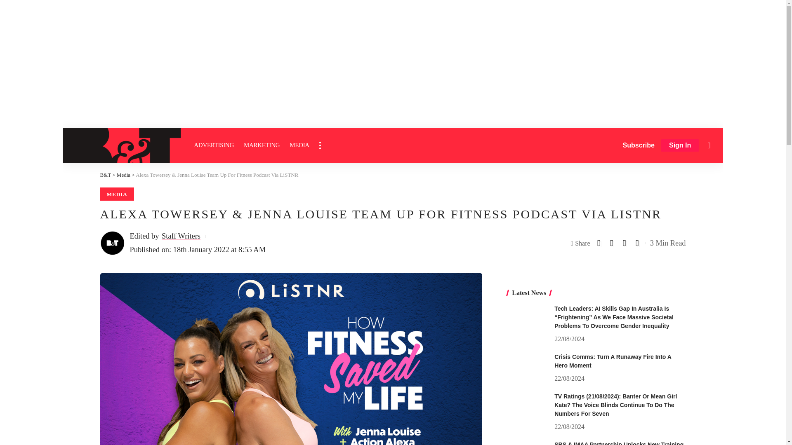  What do you see at coordinates (123, 175) in the screenshot?
I see `Go to the Media Category archives.` at bounding box center [123, 175].